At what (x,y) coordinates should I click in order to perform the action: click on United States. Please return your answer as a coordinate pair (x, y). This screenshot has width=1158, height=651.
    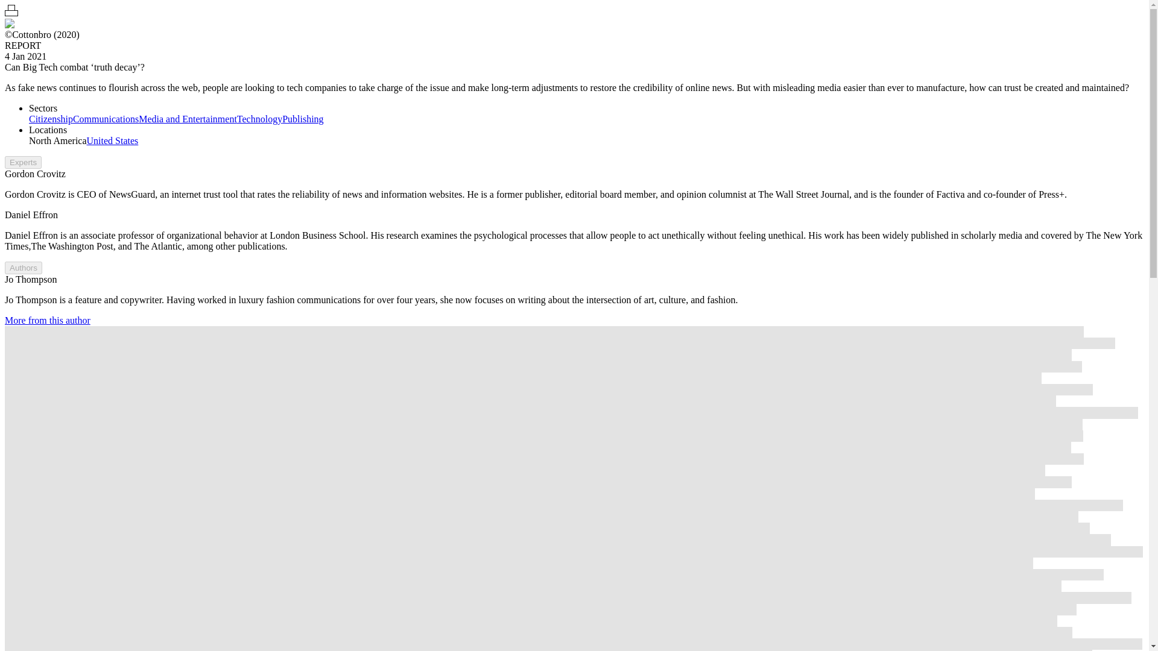
    Looking at the image, I should click on (113, 140).